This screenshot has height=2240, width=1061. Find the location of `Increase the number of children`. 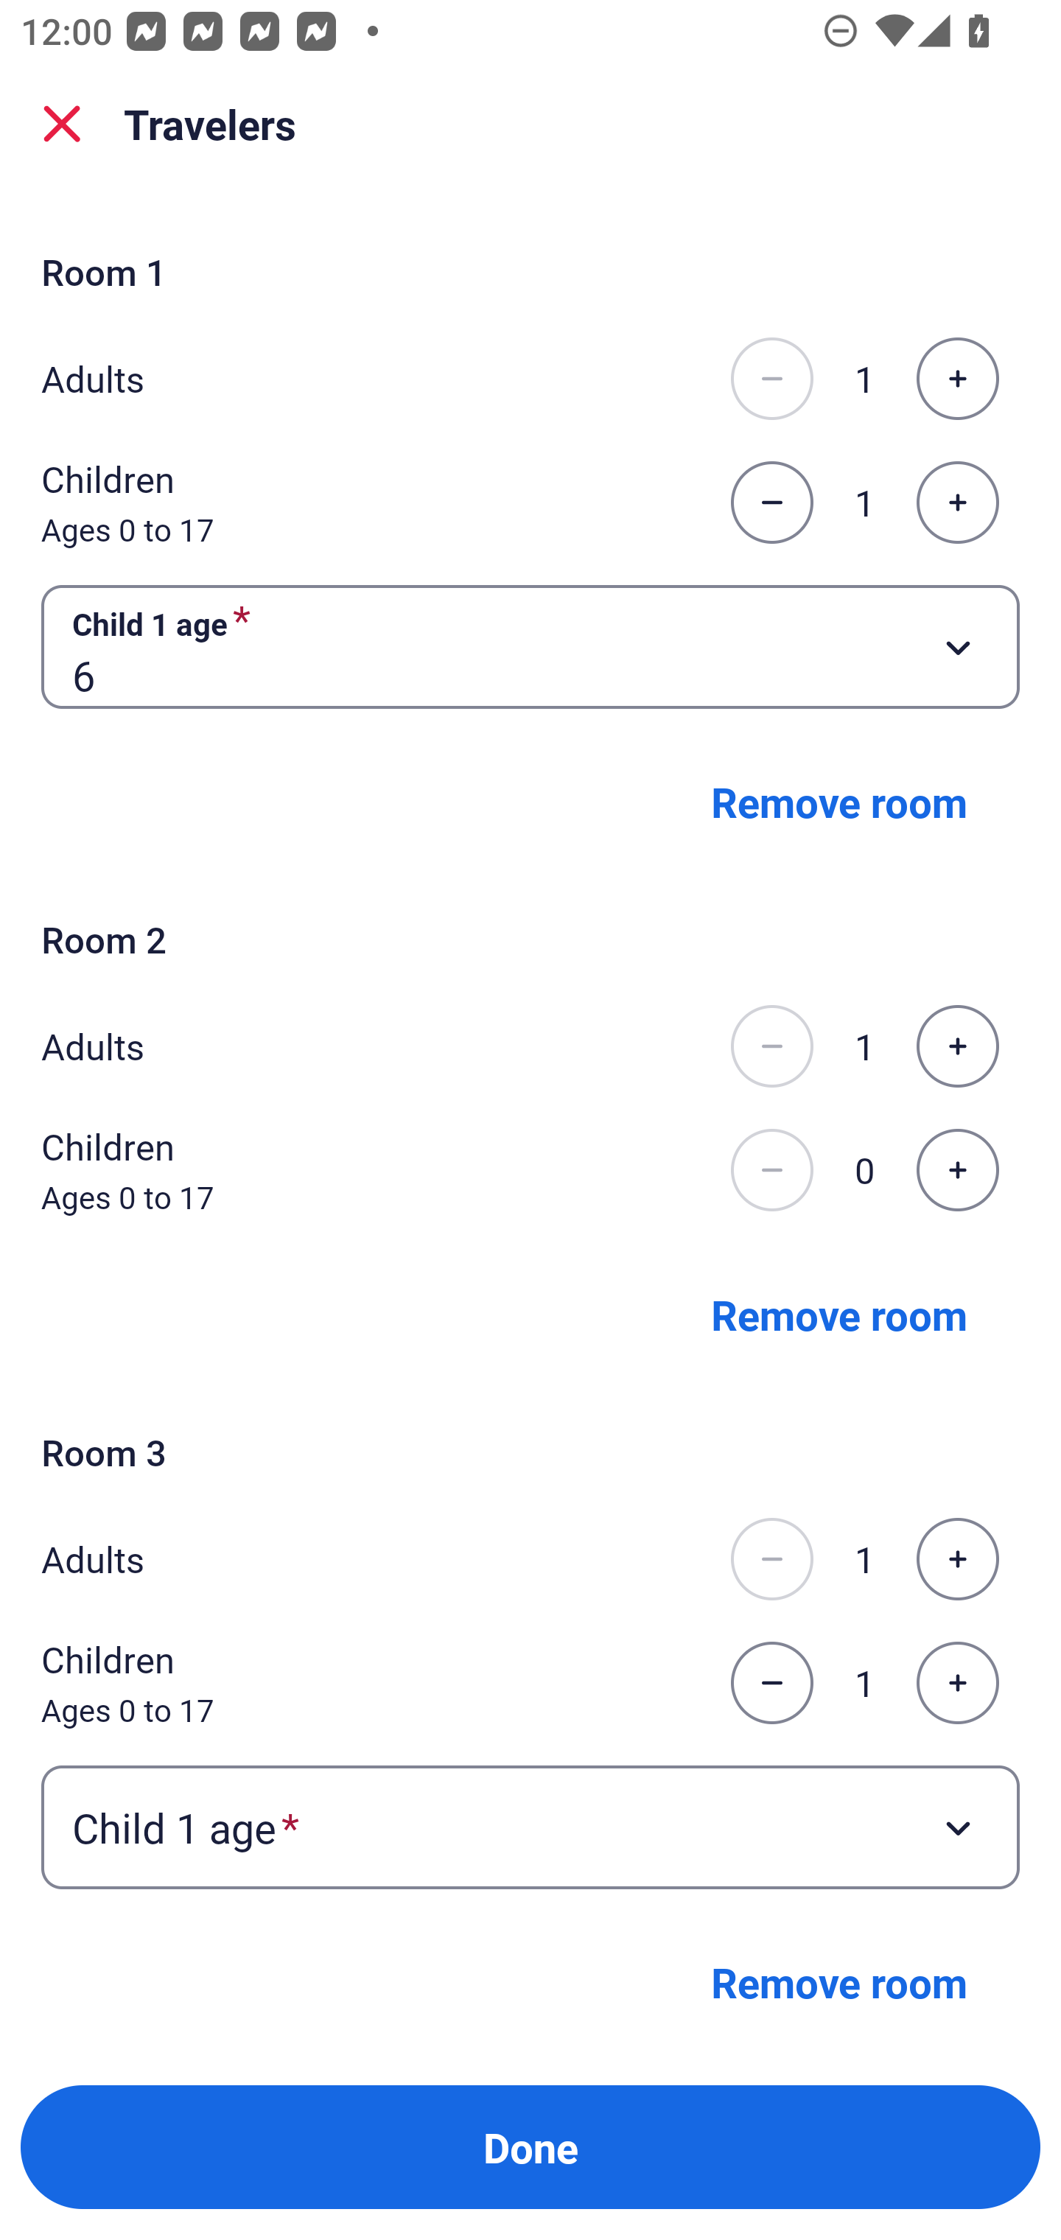

Increase the number of children is located at coordinates (957, 503).